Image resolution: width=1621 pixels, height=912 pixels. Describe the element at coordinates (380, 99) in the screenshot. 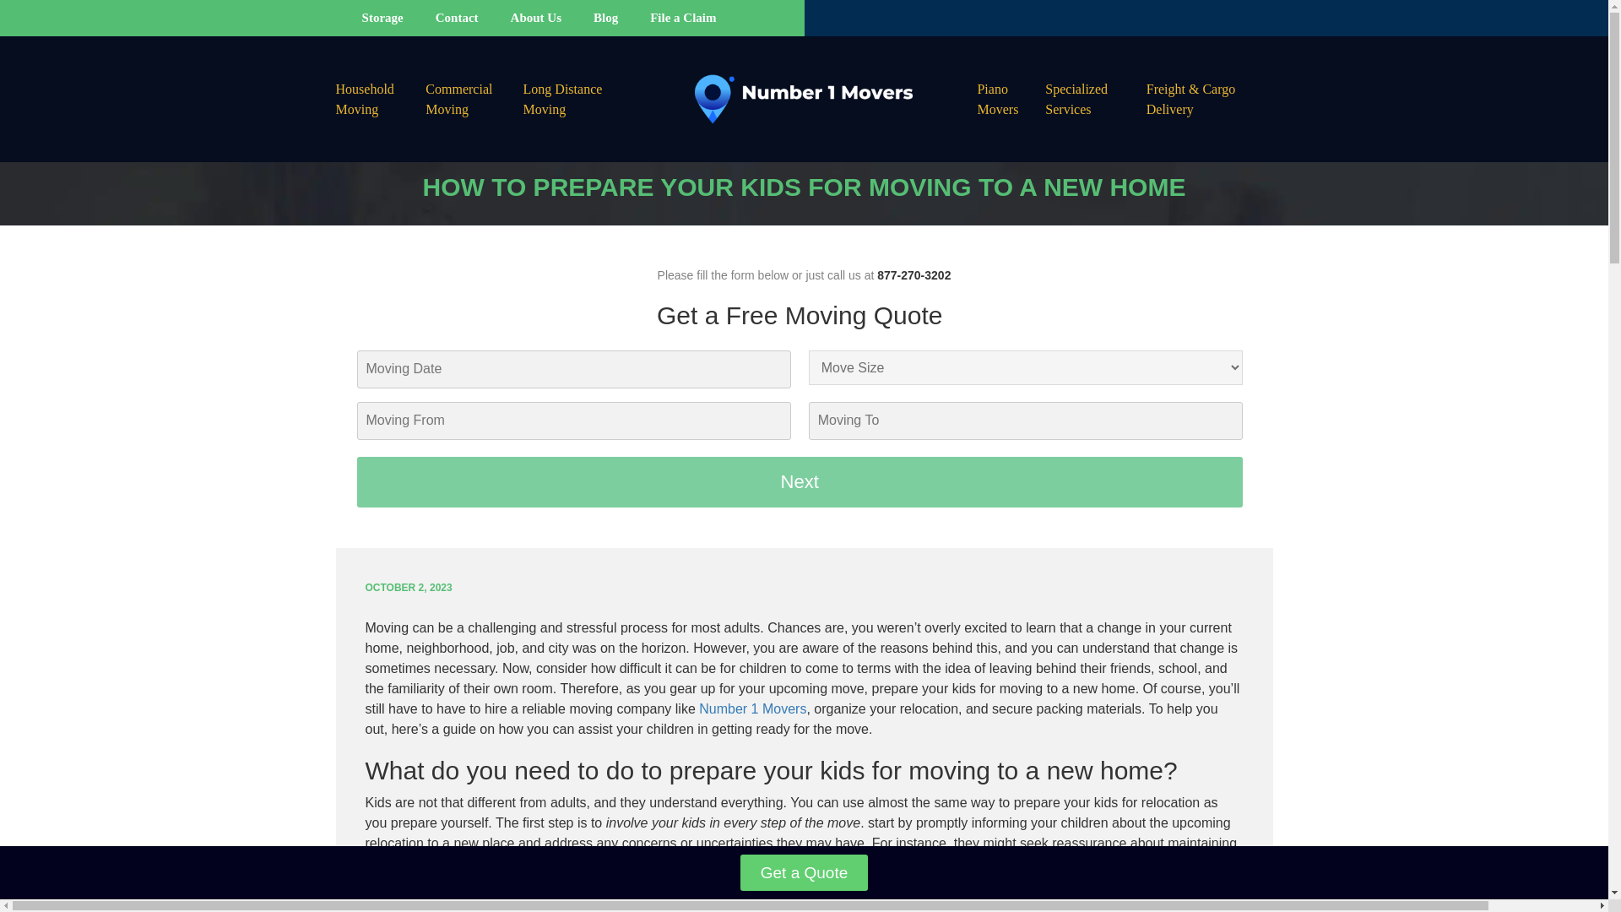

I see `Household Moving` at that location.